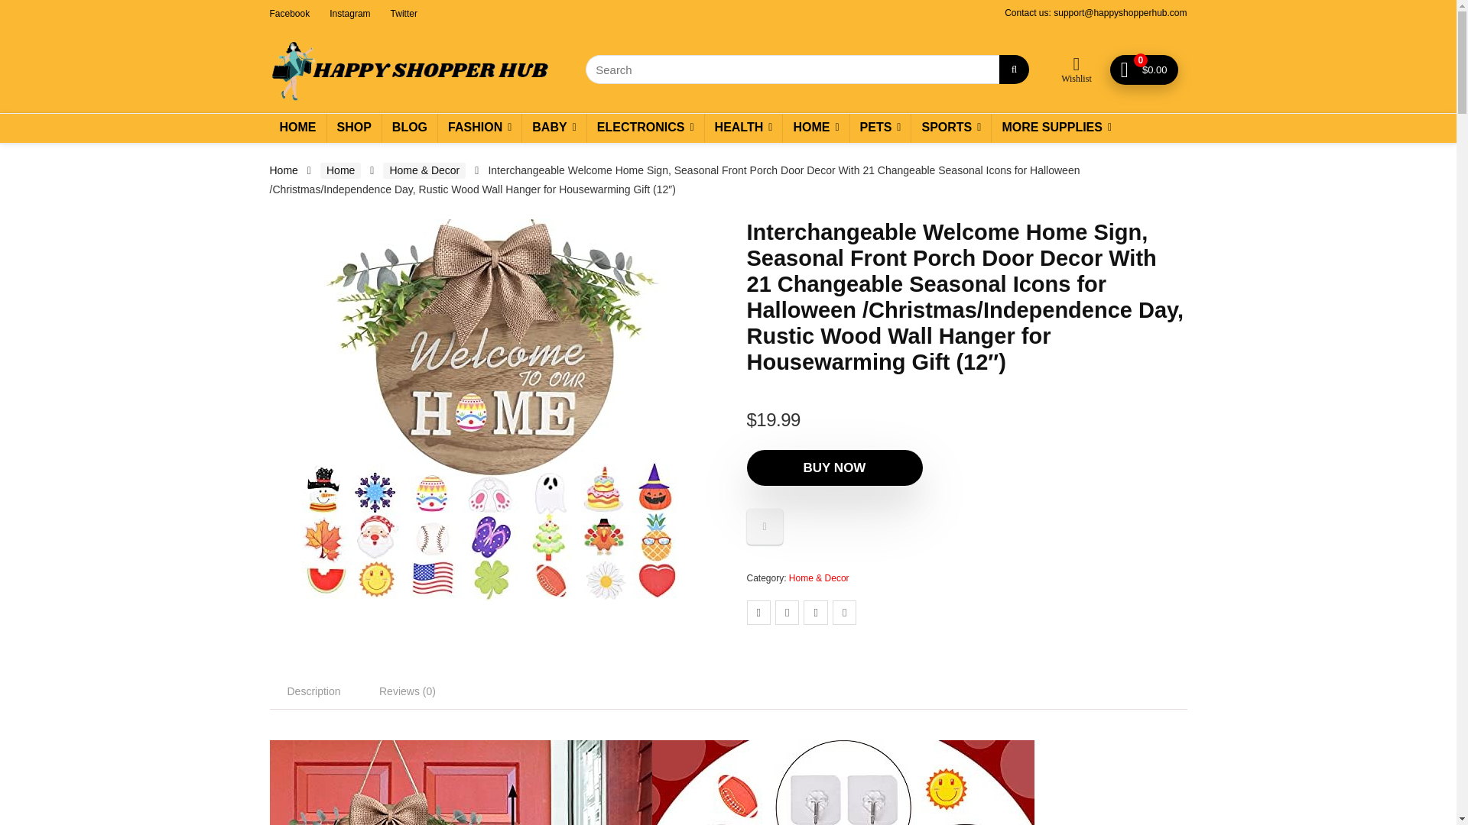 This screenshot has height=825, width=1468. What do you see at coordinates (410, 127) in the screenshot?
I see `BLOG` at bounding box center [410, 127].